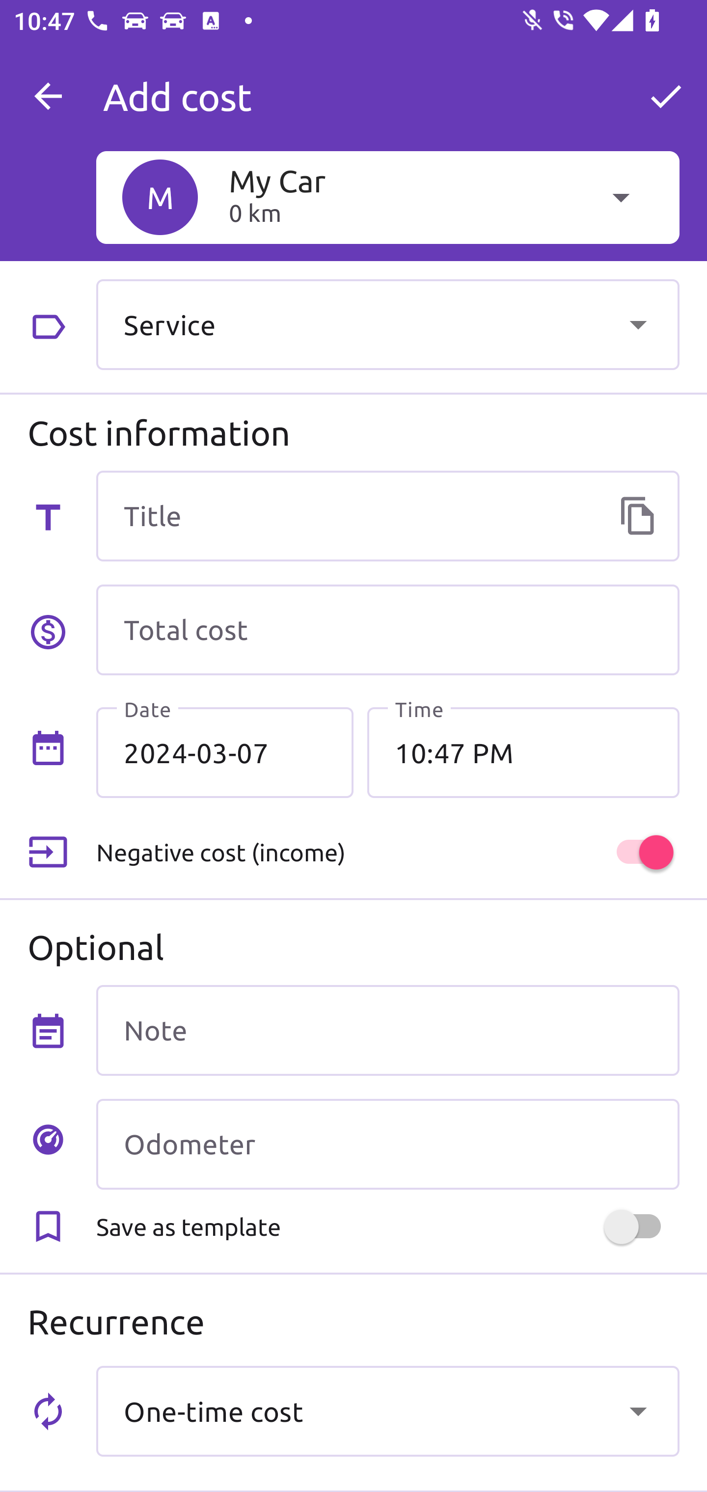 This screenshot has width=707, height=1492. Describe the element at coordinates (387, 197) in the screenshot. I see `M My Car 0 km` at that location.